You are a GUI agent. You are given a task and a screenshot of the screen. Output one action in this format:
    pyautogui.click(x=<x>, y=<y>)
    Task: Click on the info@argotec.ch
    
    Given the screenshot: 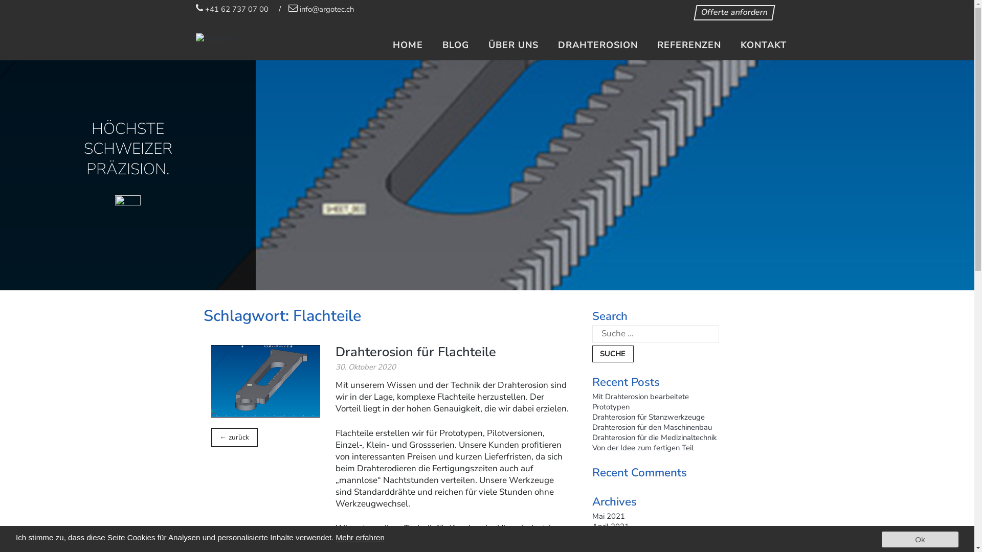 What is the action you would take?
    pyautogui.click(x=321, y=9)
    